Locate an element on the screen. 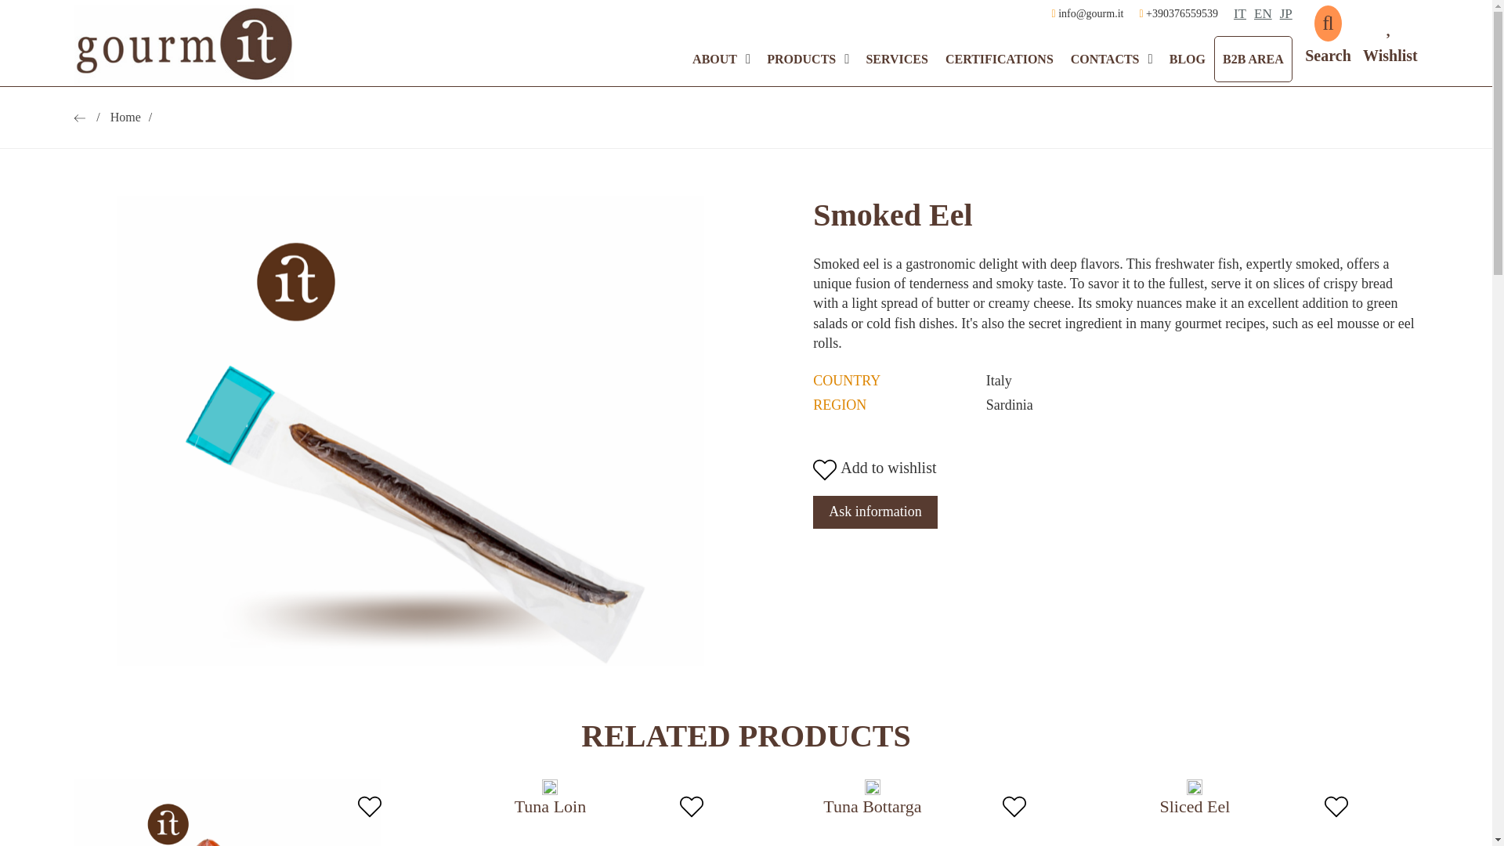 The width and height of the screenshot is (1504, 846). CONTACTS is located at coordinates (1104, 59).